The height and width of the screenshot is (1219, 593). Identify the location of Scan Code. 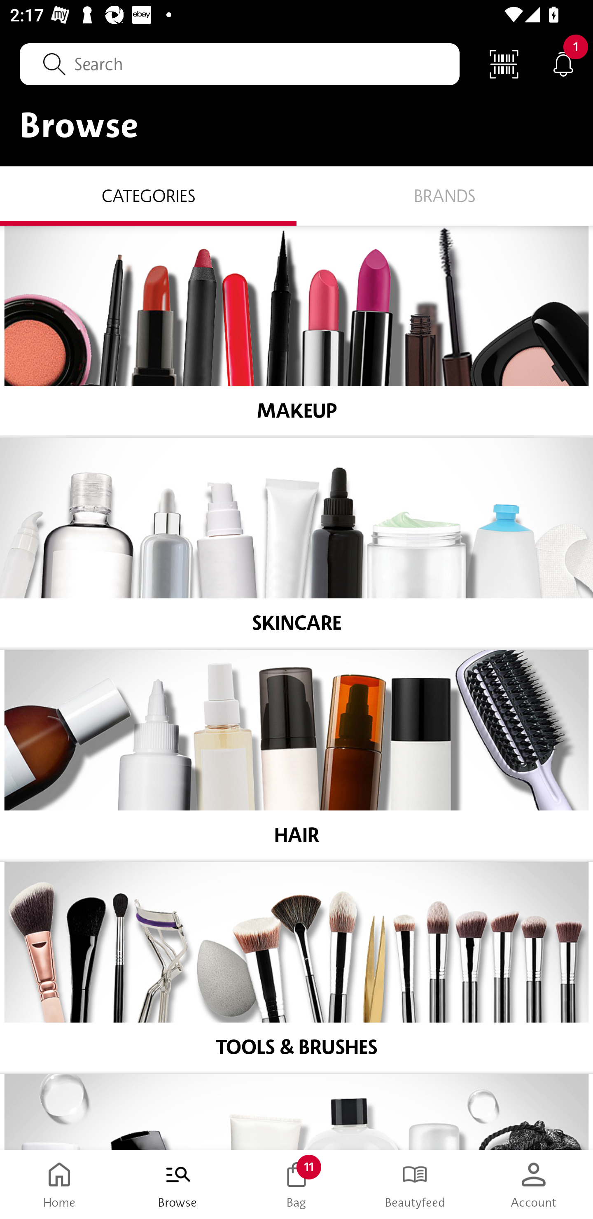
(504, 63).